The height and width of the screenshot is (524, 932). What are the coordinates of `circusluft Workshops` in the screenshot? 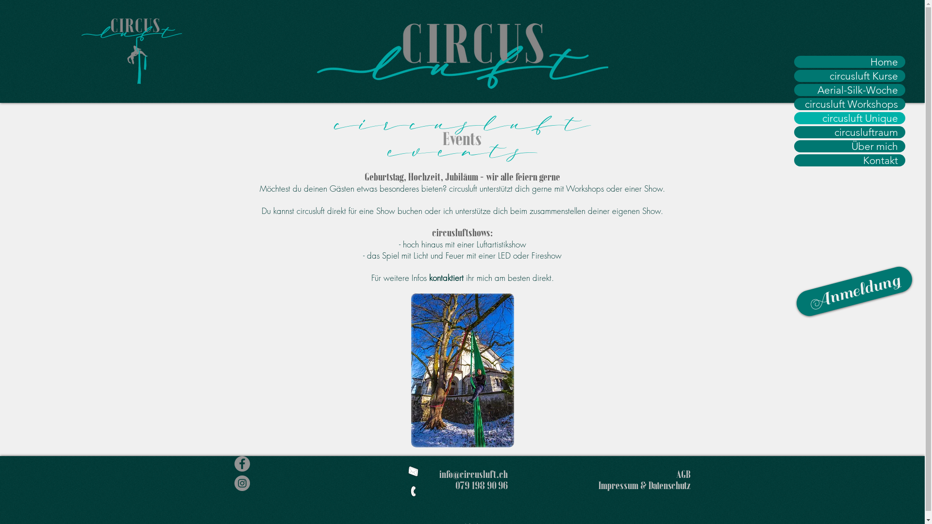 It's located at (849, 104).